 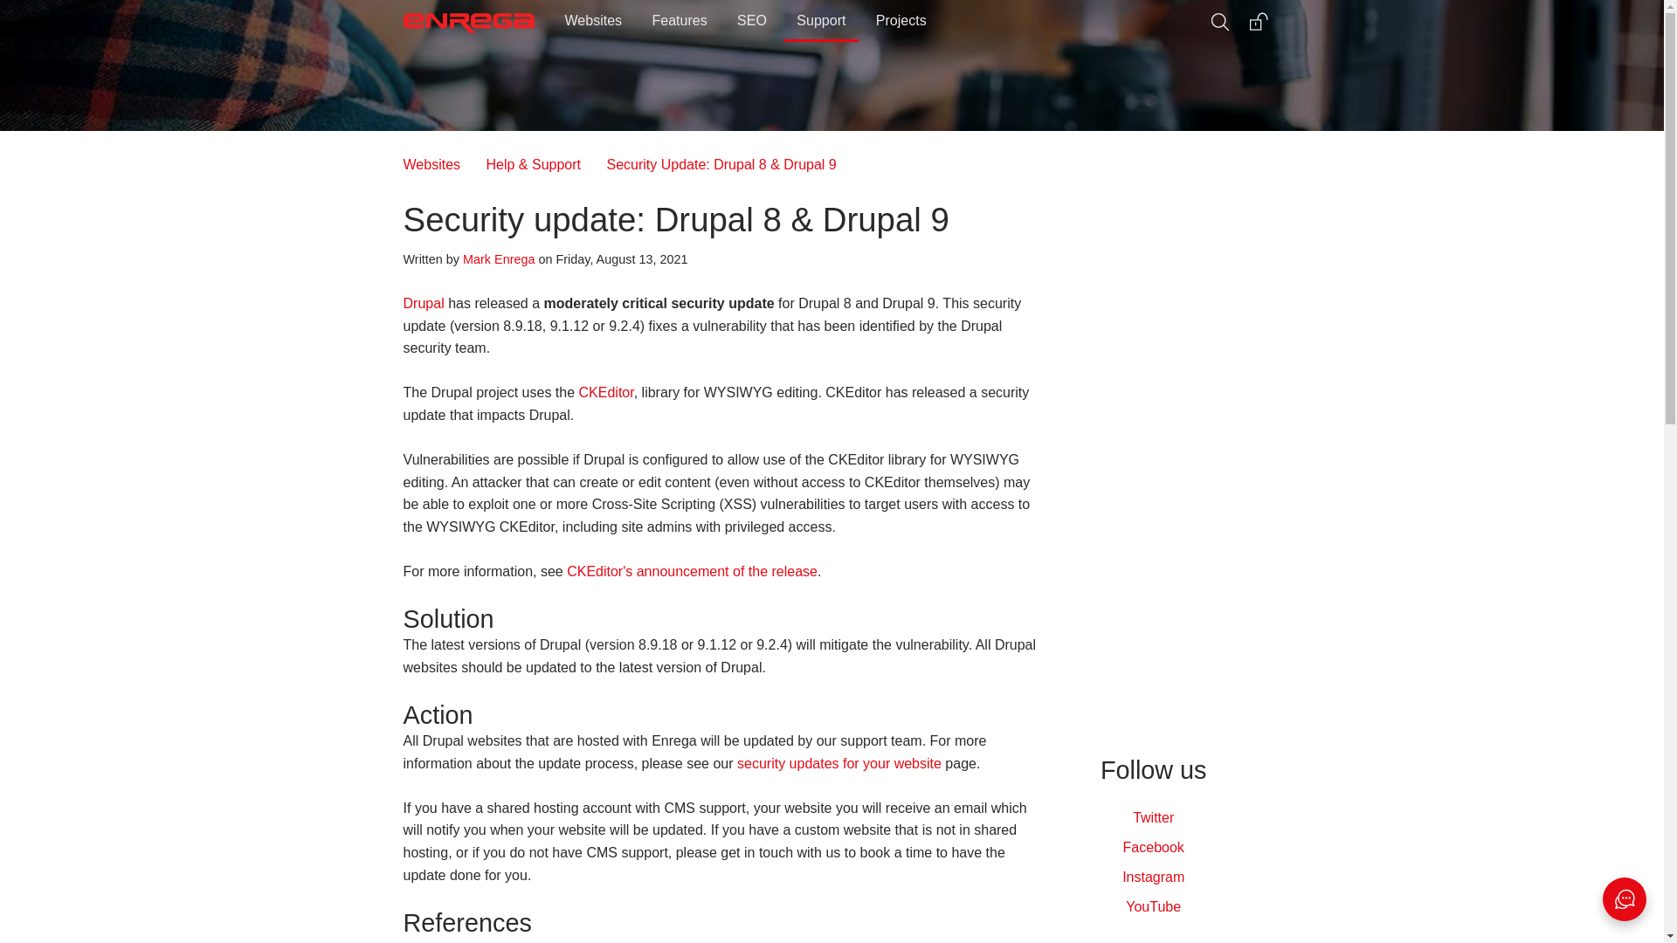 I want to click on Find out more about Drupal, so click(x=424, y=304).